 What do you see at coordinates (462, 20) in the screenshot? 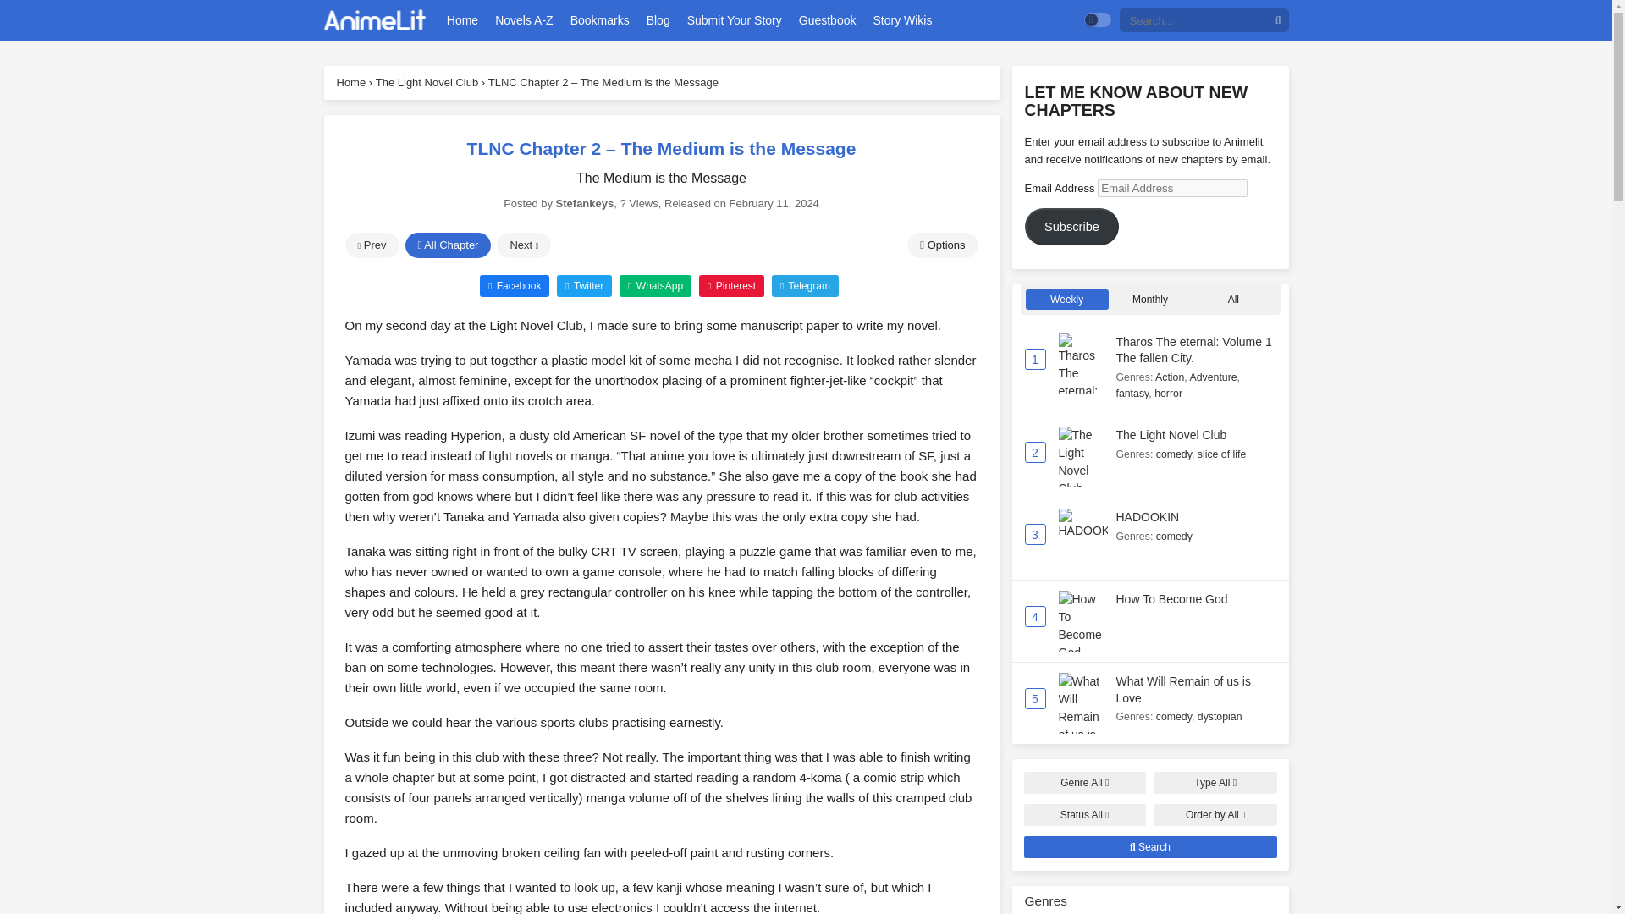
I see `Home` at bounding box center [462, 20].